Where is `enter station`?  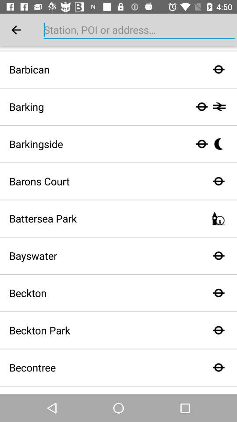
enter station is located at coordinates (139, 30).